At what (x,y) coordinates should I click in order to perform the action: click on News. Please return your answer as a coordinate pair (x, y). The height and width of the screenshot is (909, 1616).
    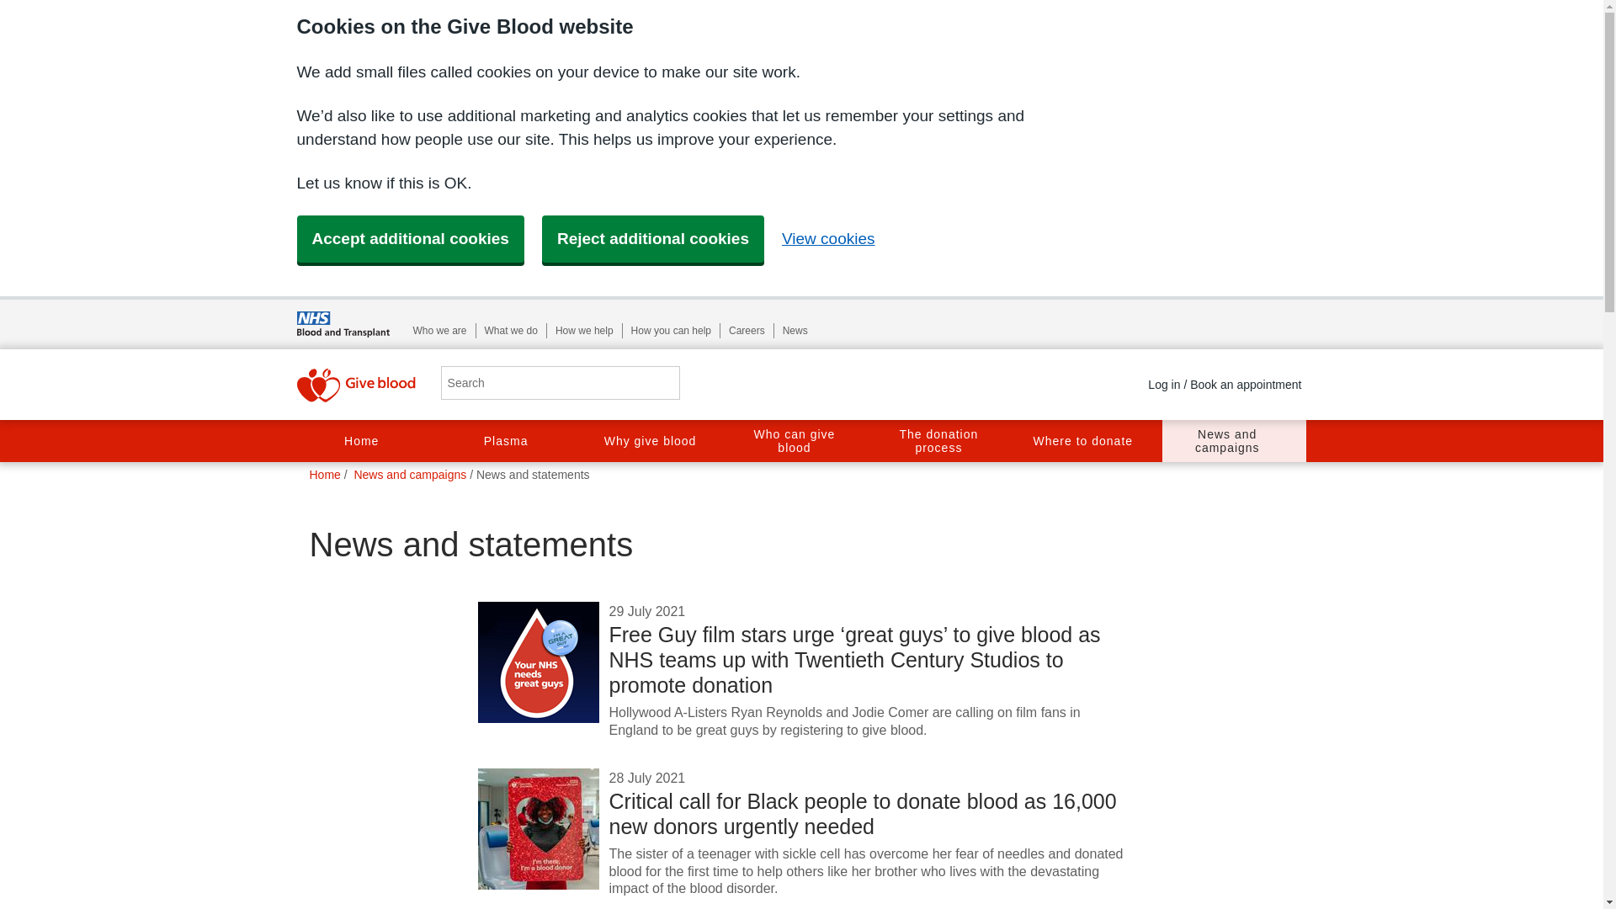
    Looking at the image, I should click on (795, 330).